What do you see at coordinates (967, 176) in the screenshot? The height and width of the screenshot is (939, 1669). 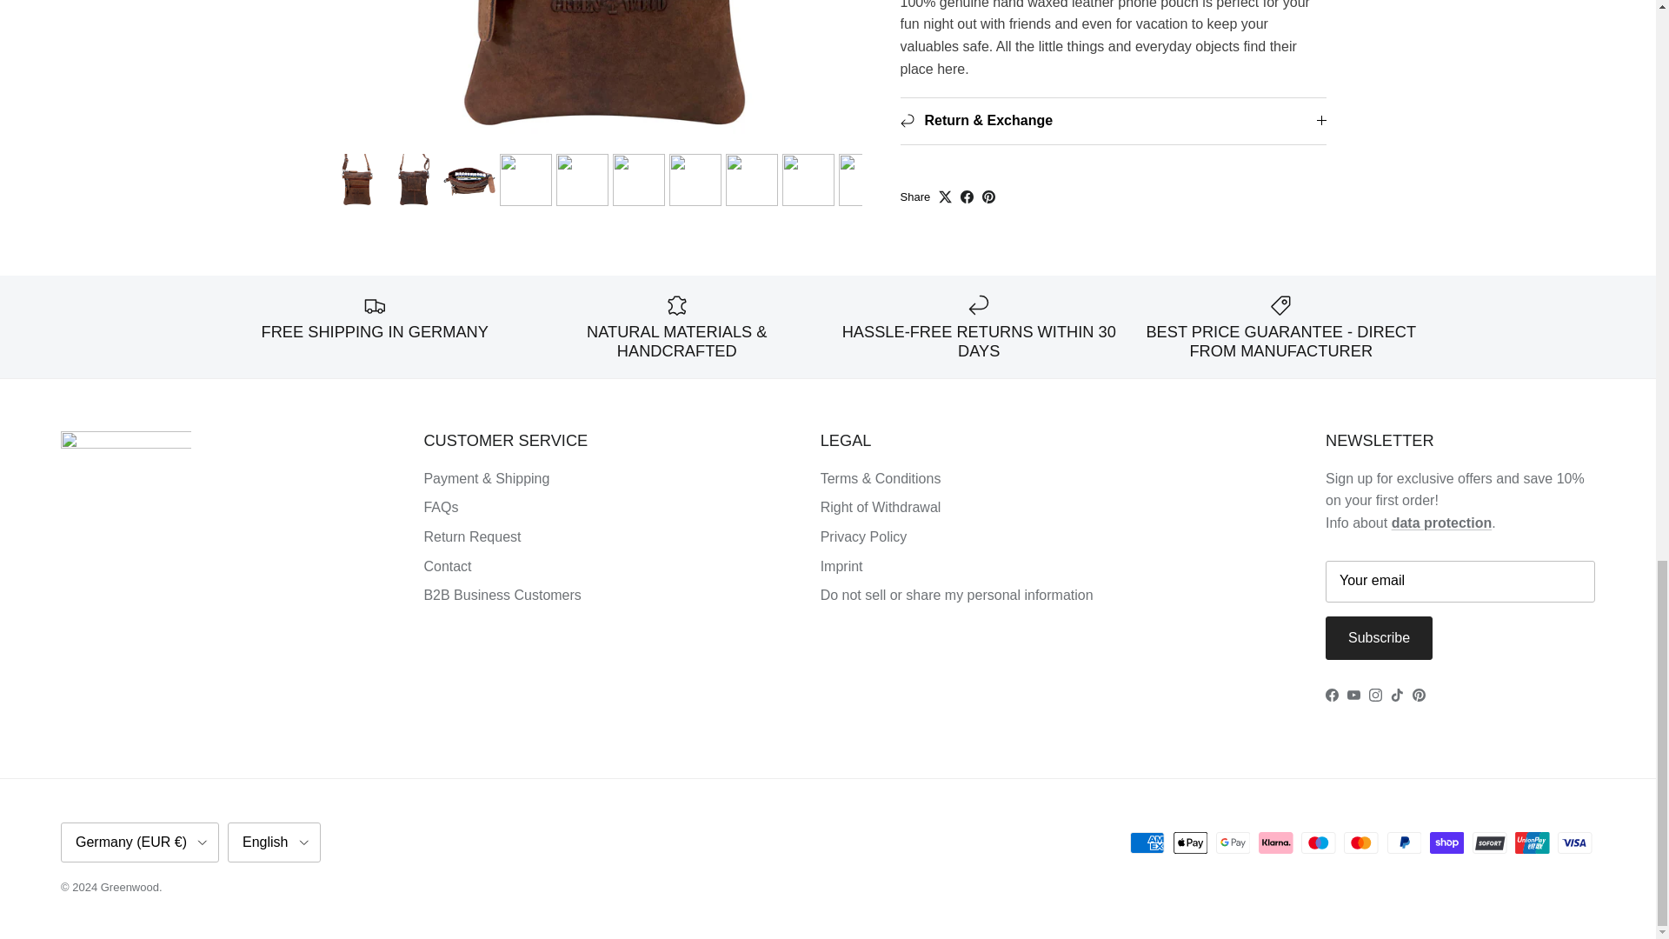 I see `Share on Facebook` at bounding box center [967, 176].